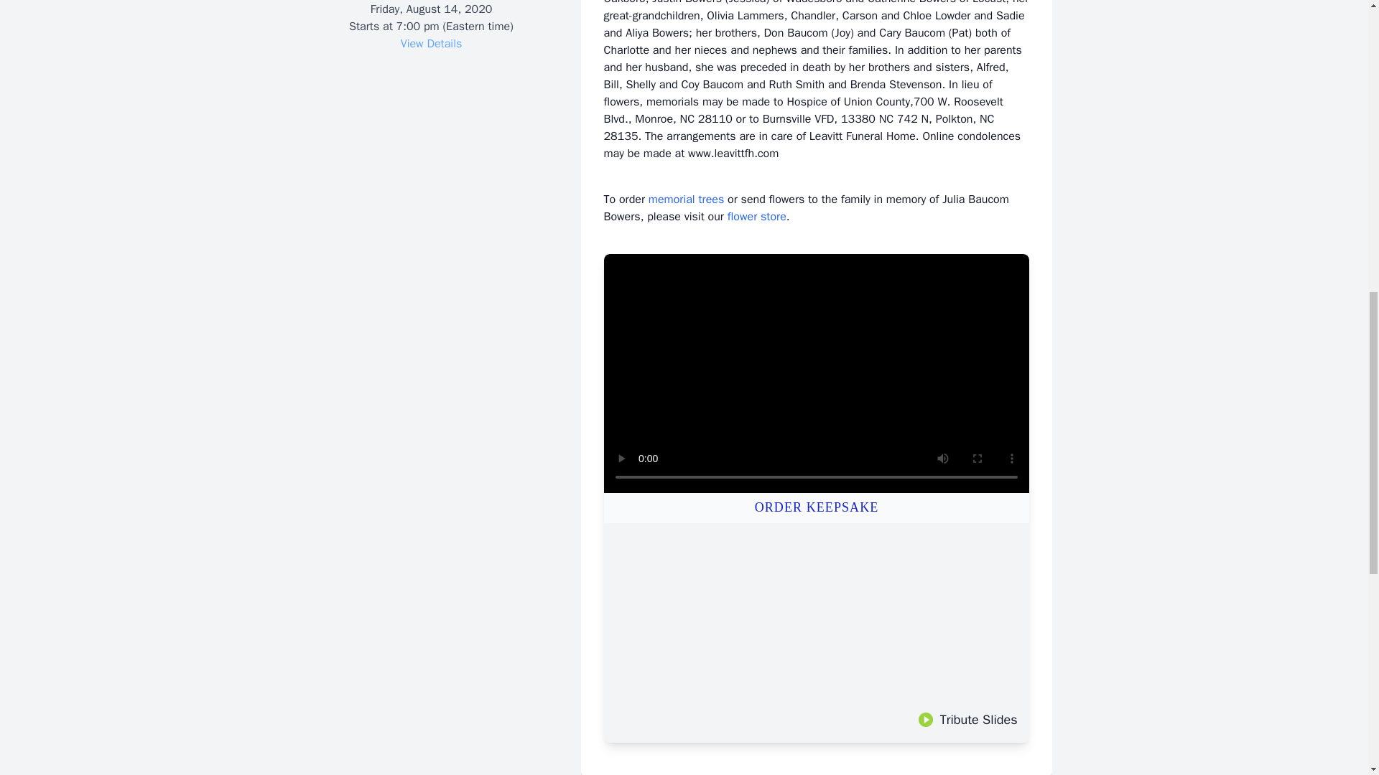 Image resolution: width=1379 pixels, height=775 pixels. Describe the element at coordinates (686, 199) in the screenshot. I see `memorial trees` at that location.